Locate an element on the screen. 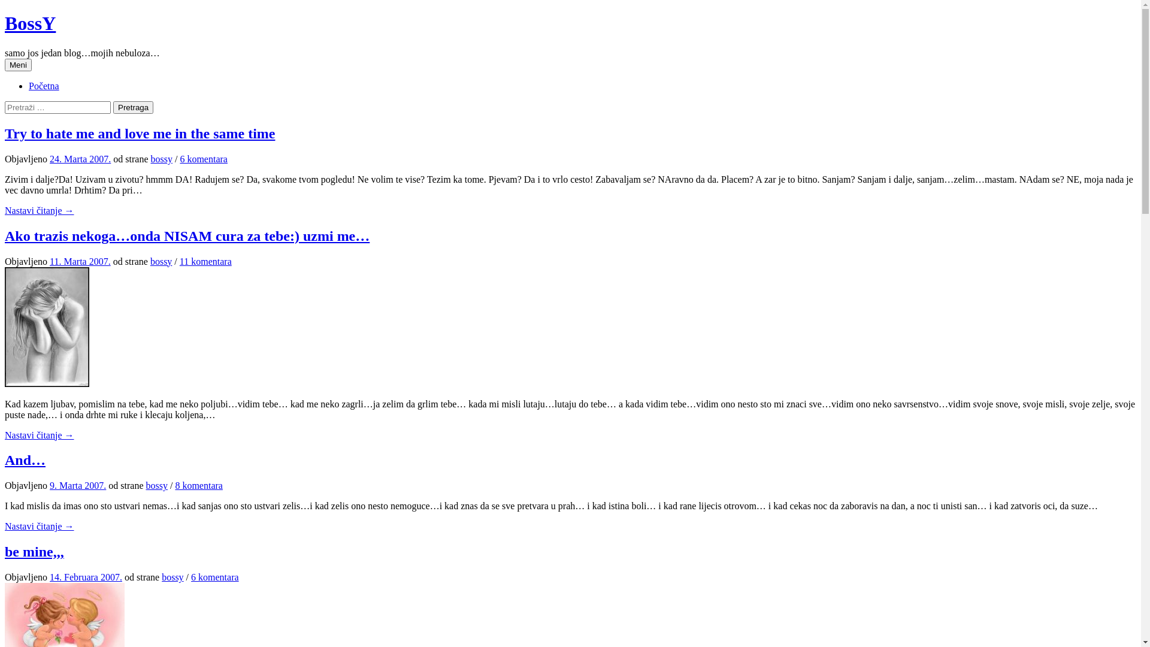  14. Februara 2007. is located at coordinates (86, 578).